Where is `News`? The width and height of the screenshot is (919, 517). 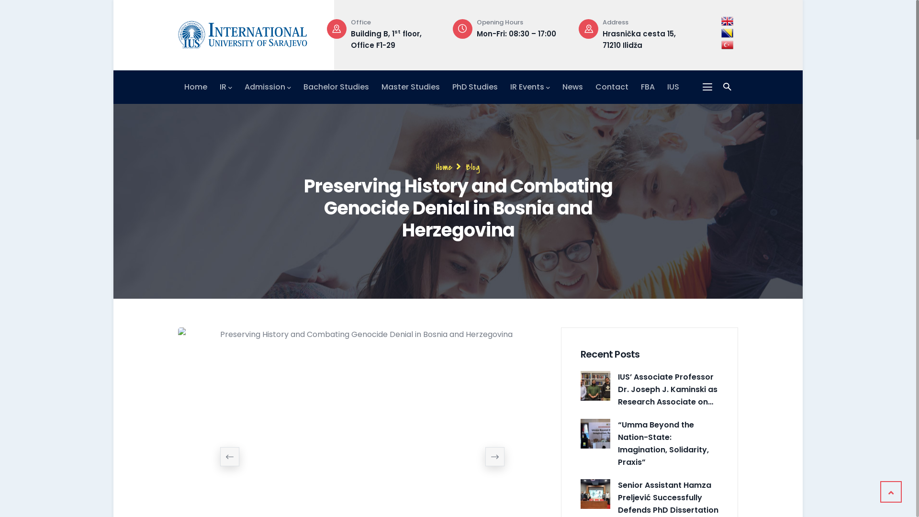
News is located at coordinates (572, 87).